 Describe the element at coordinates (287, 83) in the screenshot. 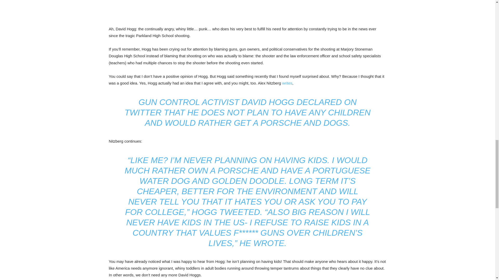

I see `writes` at that location.